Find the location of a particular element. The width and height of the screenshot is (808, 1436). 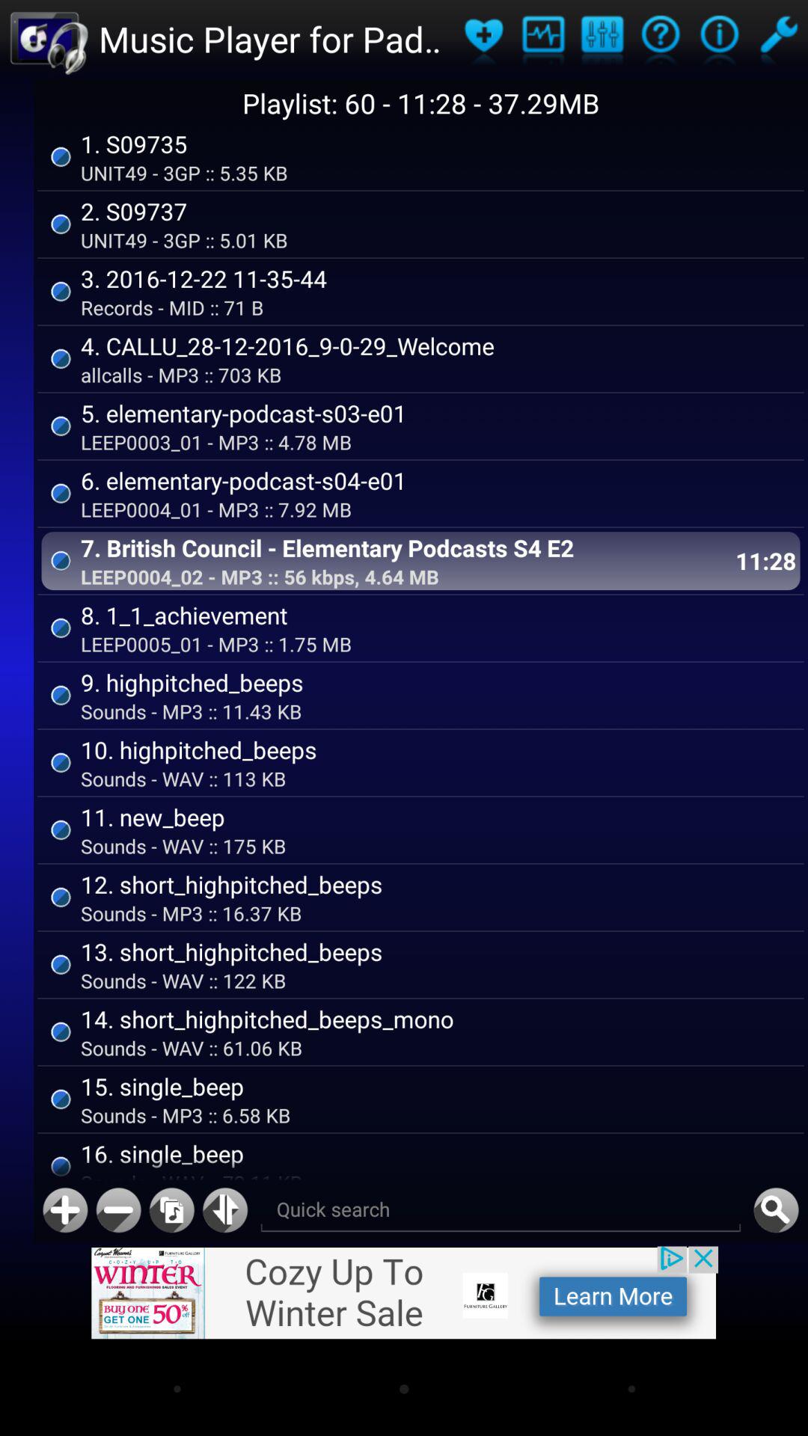

click details option is located at coordinates (660, 39).